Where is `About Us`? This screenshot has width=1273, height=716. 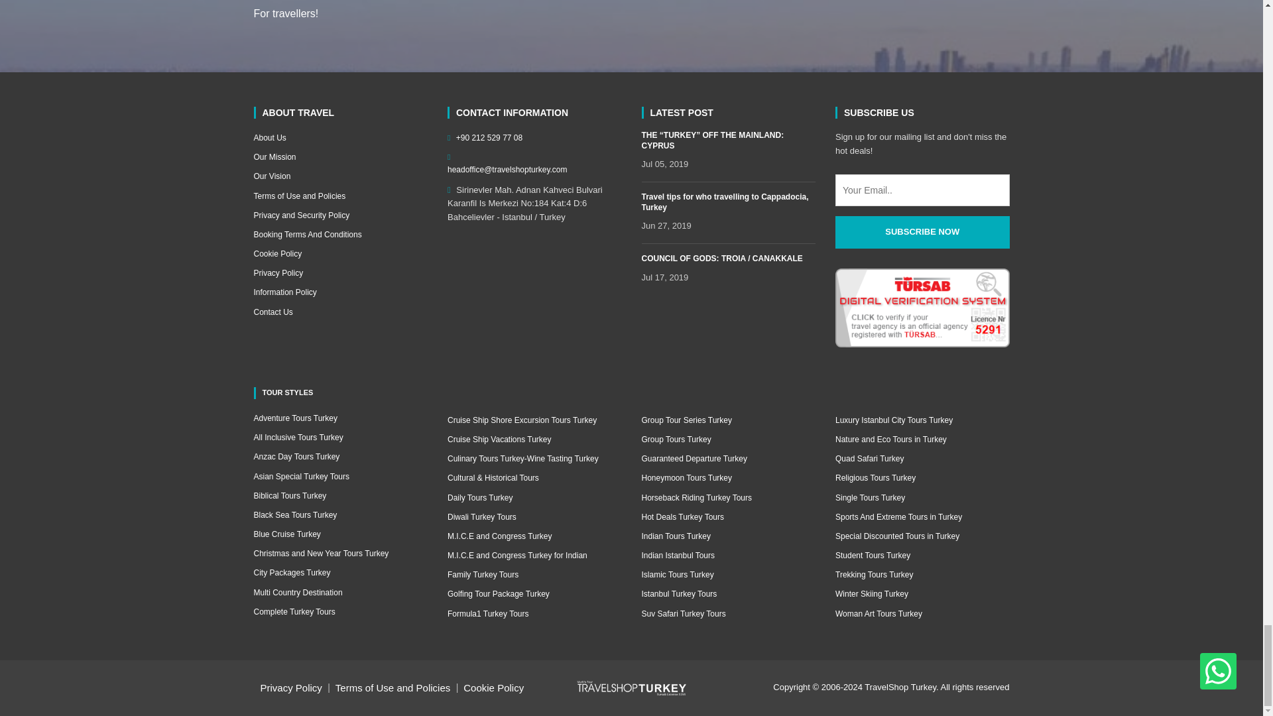 About Us is located at coordinates (341, 138).